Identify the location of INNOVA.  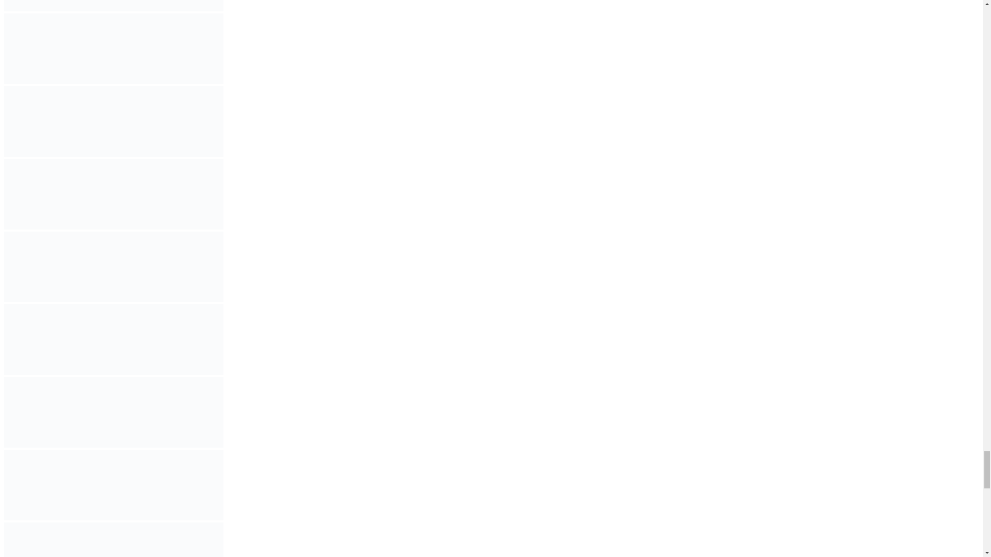
(114, 48).